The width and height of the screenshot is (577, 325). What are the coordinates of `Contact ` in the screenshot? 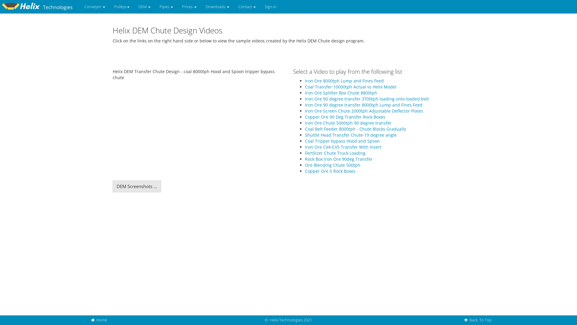 It's located at (247, 7).